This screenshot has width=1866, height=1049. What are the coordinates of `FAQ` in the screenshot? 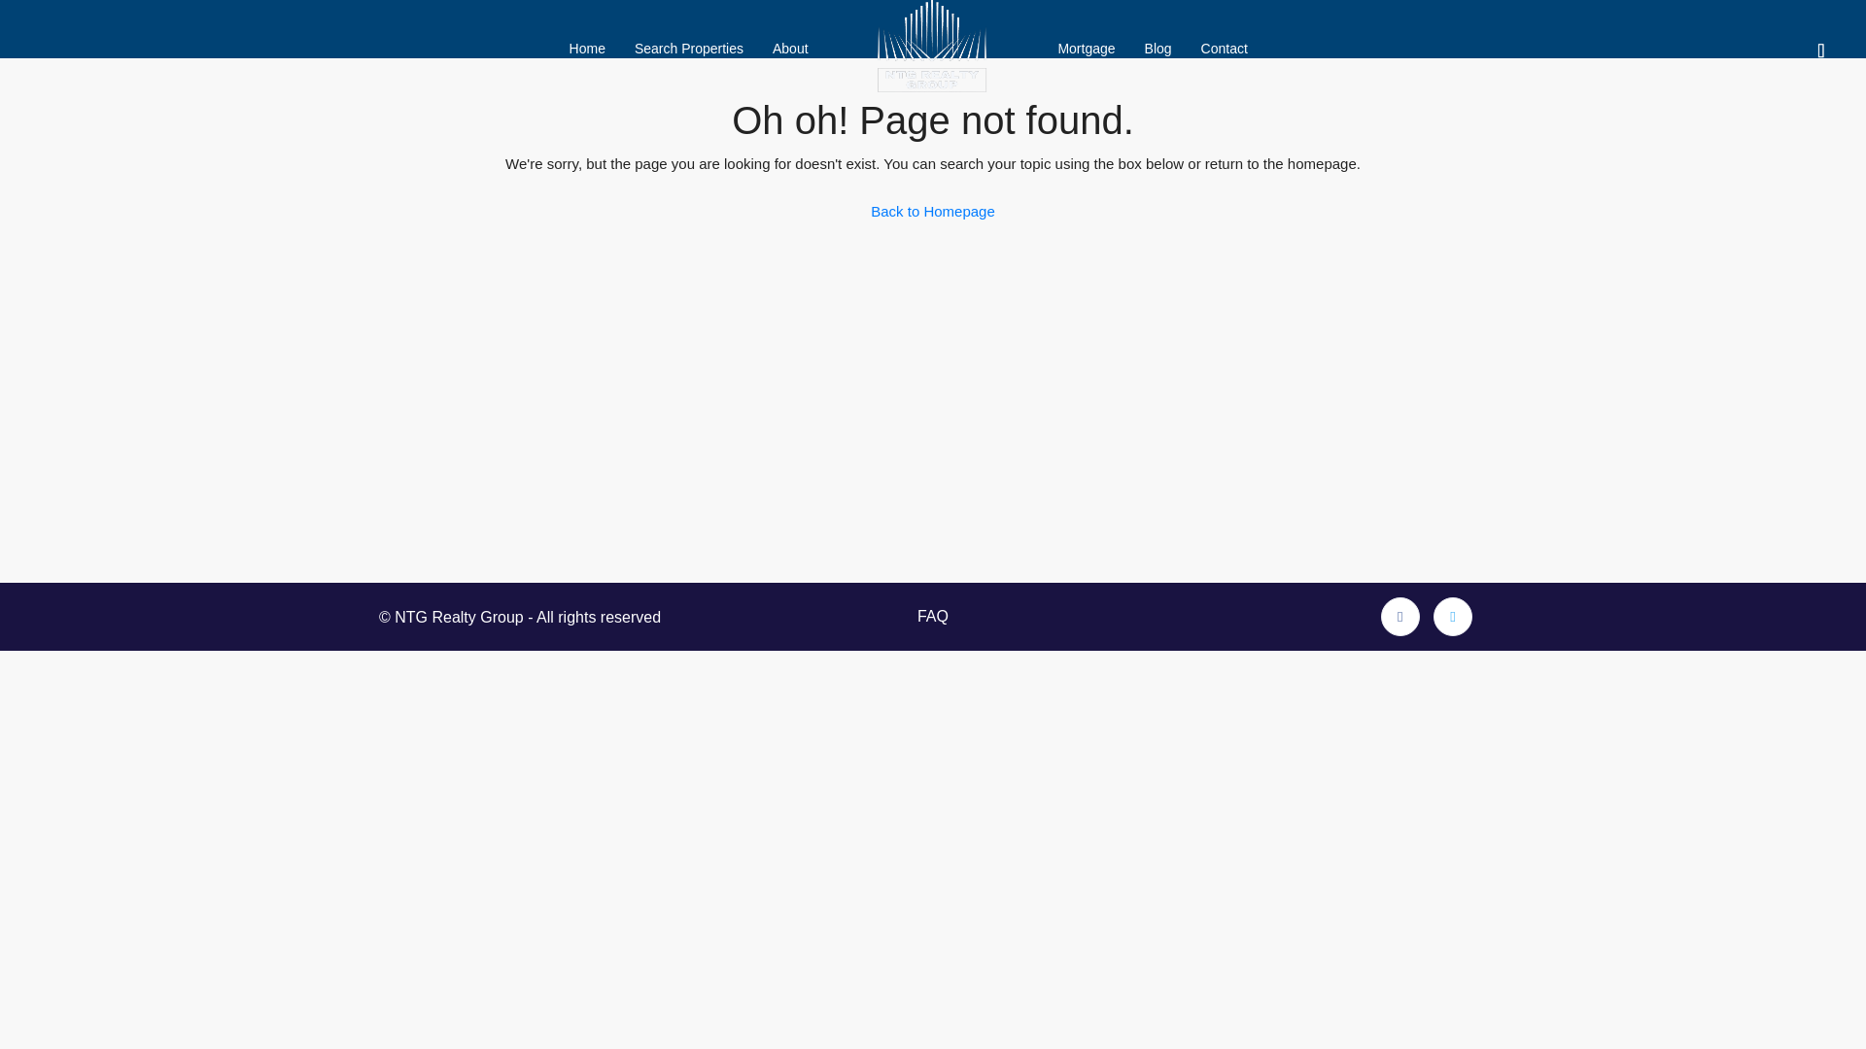 It's located at (933, 617).